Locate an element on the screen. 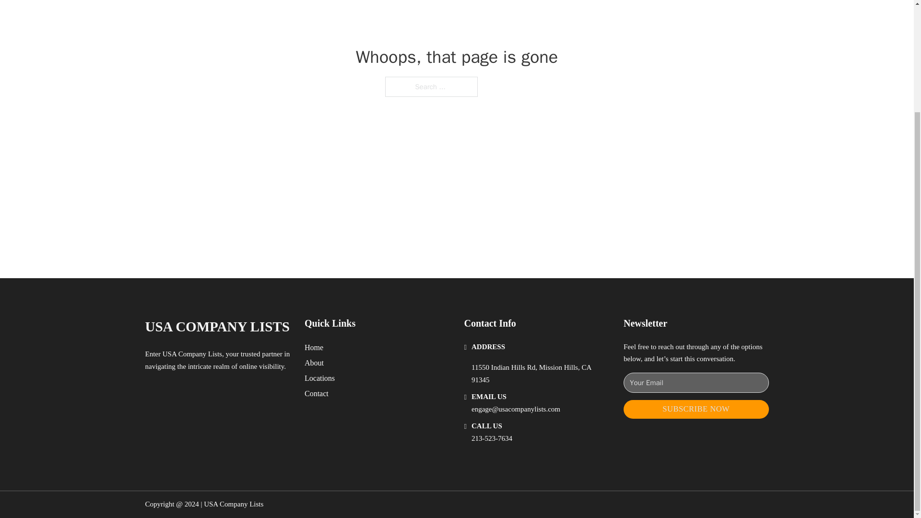 The height and width of the screenshot is (518, 921). SUBSCRIBE NOW is located at coordinates (696, 409).